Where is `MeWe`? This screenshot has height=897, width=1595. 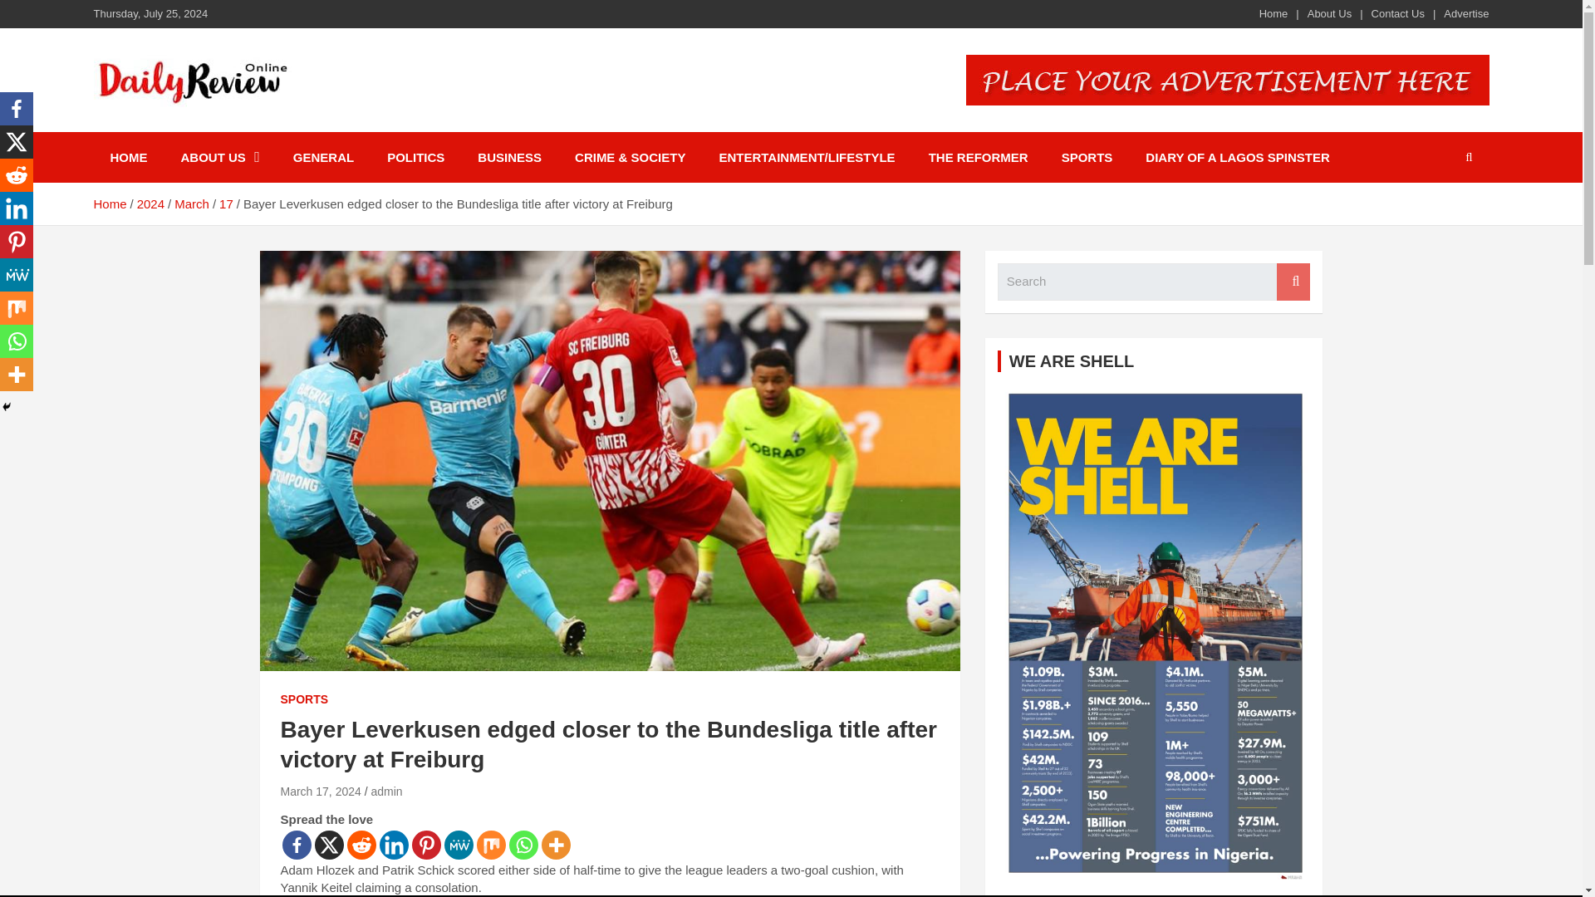
MeWe is located at coordinates (17, 275).